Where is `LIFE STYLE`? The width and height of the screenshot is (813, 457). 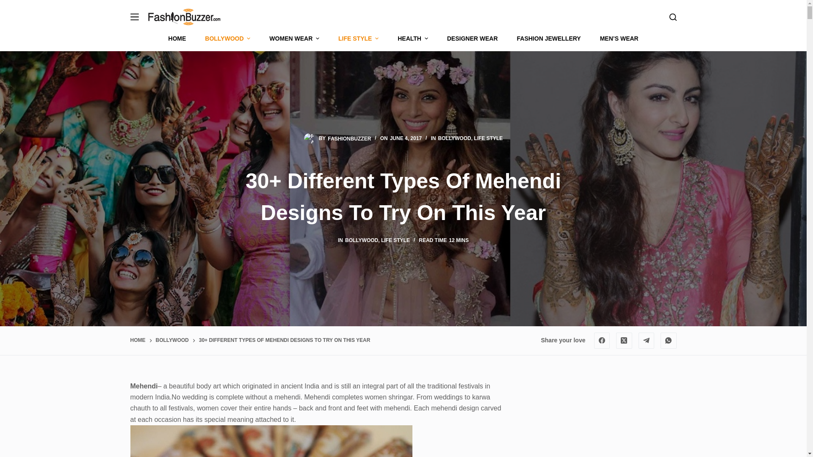
LIFE STYLE is located at coordinates (488, 138).